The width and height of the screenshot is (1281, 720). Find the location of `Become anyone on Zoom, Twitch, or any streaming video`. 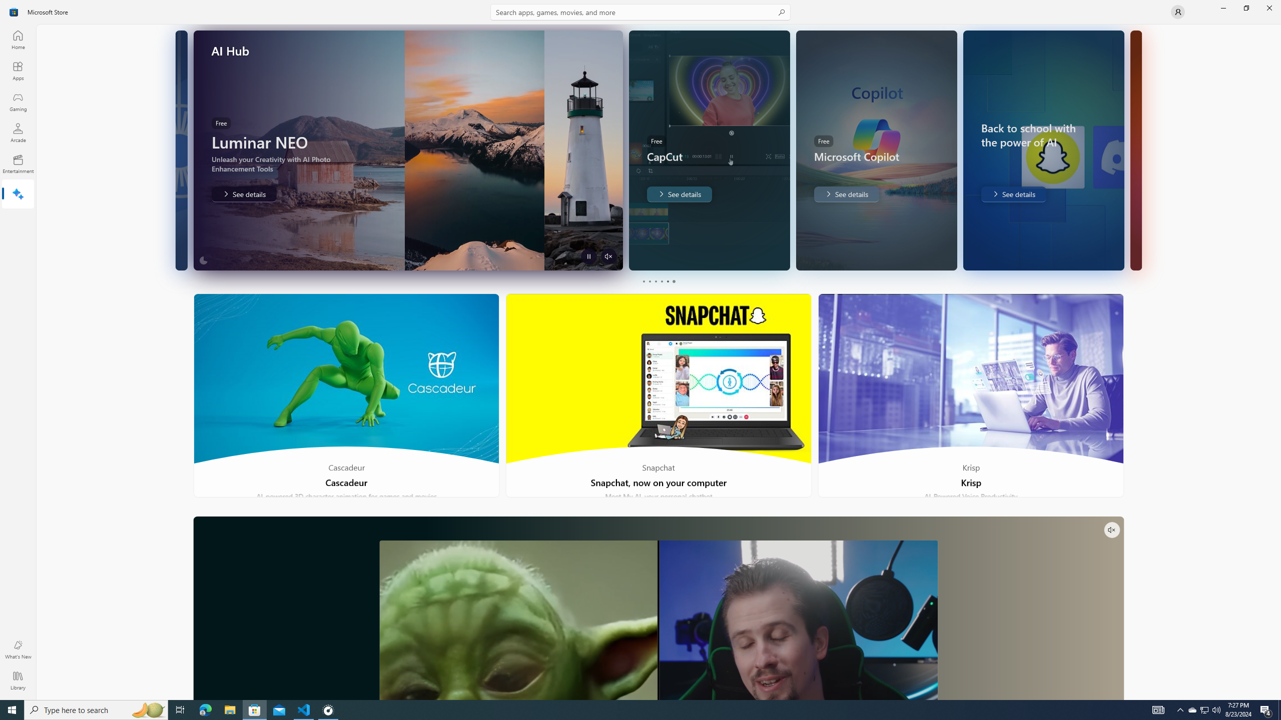

Become anyone on Zoom, Twitch, or any streaming video is located at coordinates (659, 608).